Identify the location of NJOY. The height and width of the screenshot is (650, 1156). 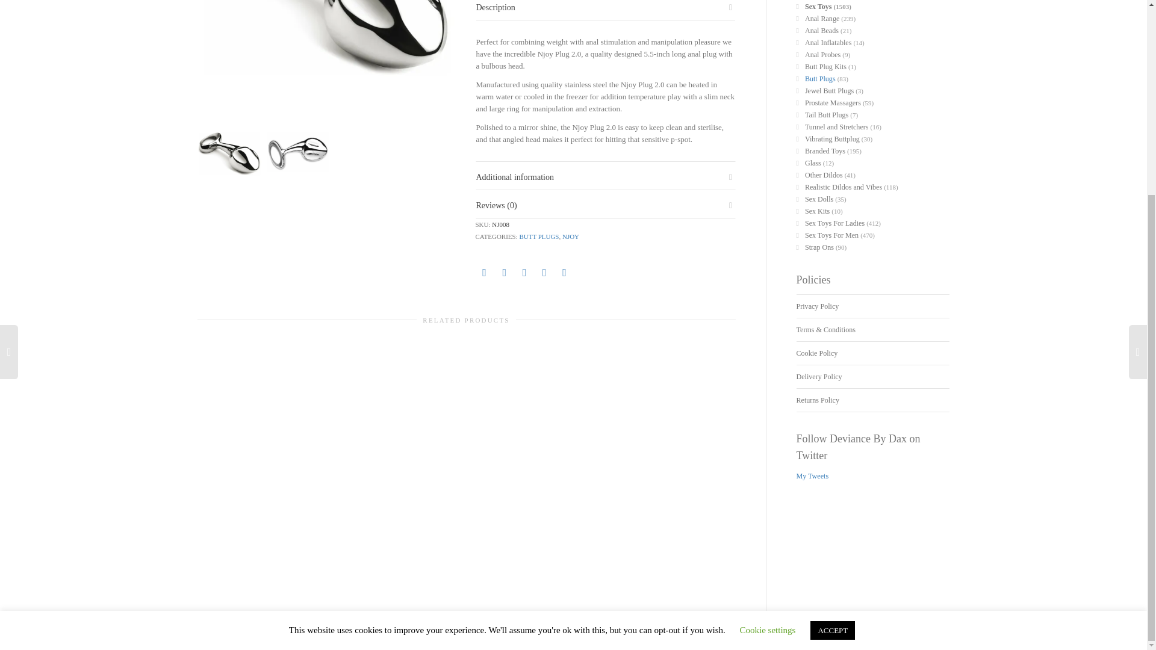
(570, 236).